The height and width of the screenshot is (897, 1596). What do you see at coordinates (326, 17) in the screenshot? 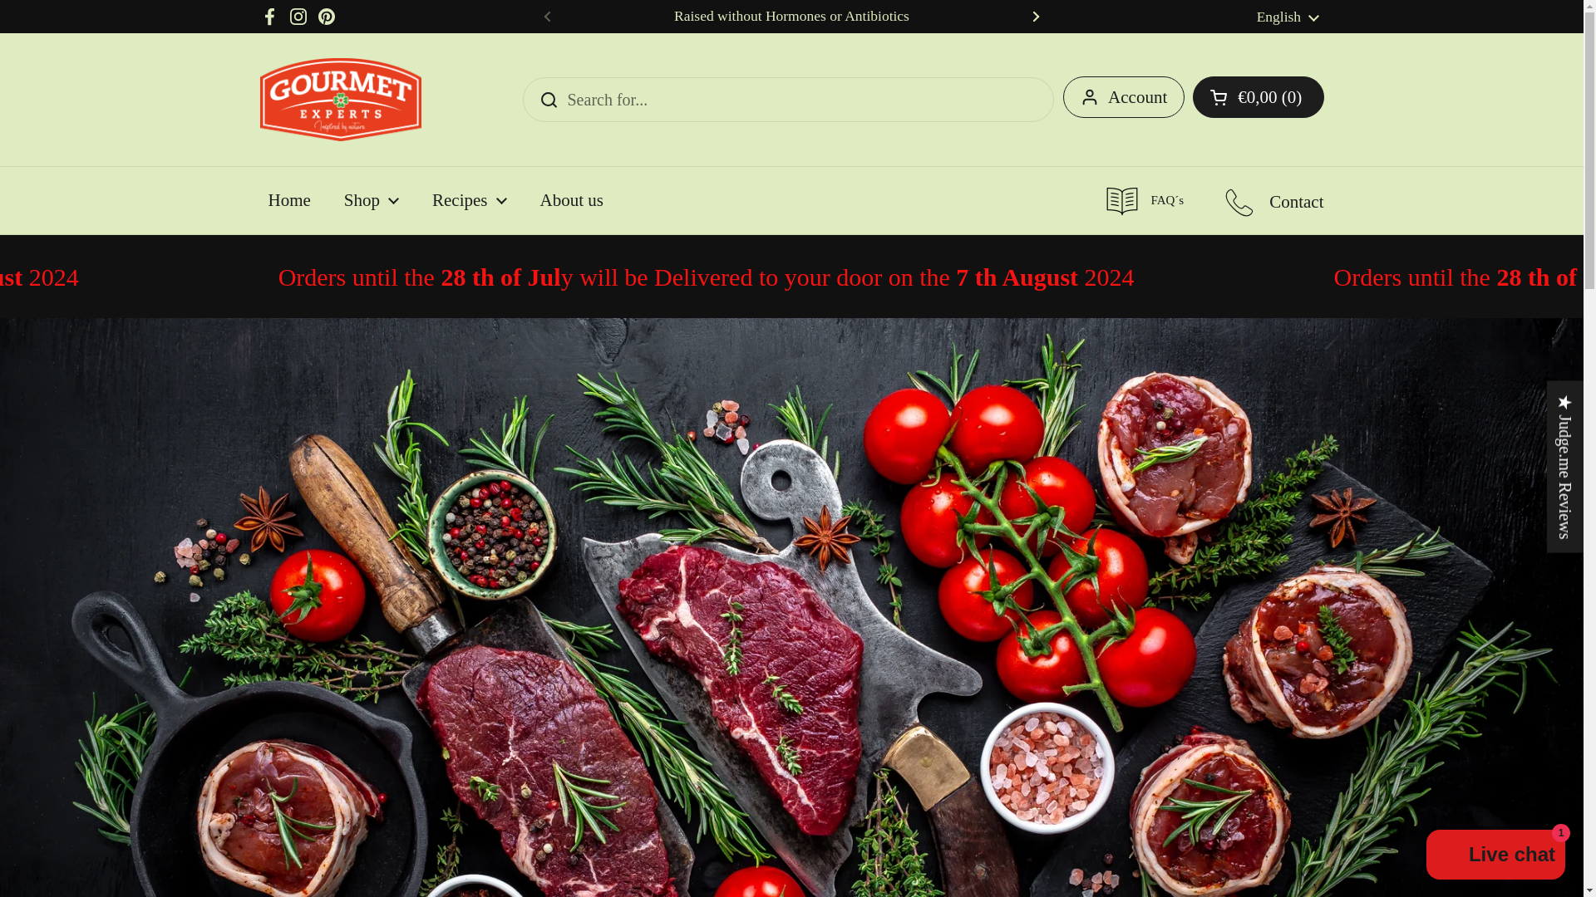
I see `Pinterest` at bounding box center [326, 17].